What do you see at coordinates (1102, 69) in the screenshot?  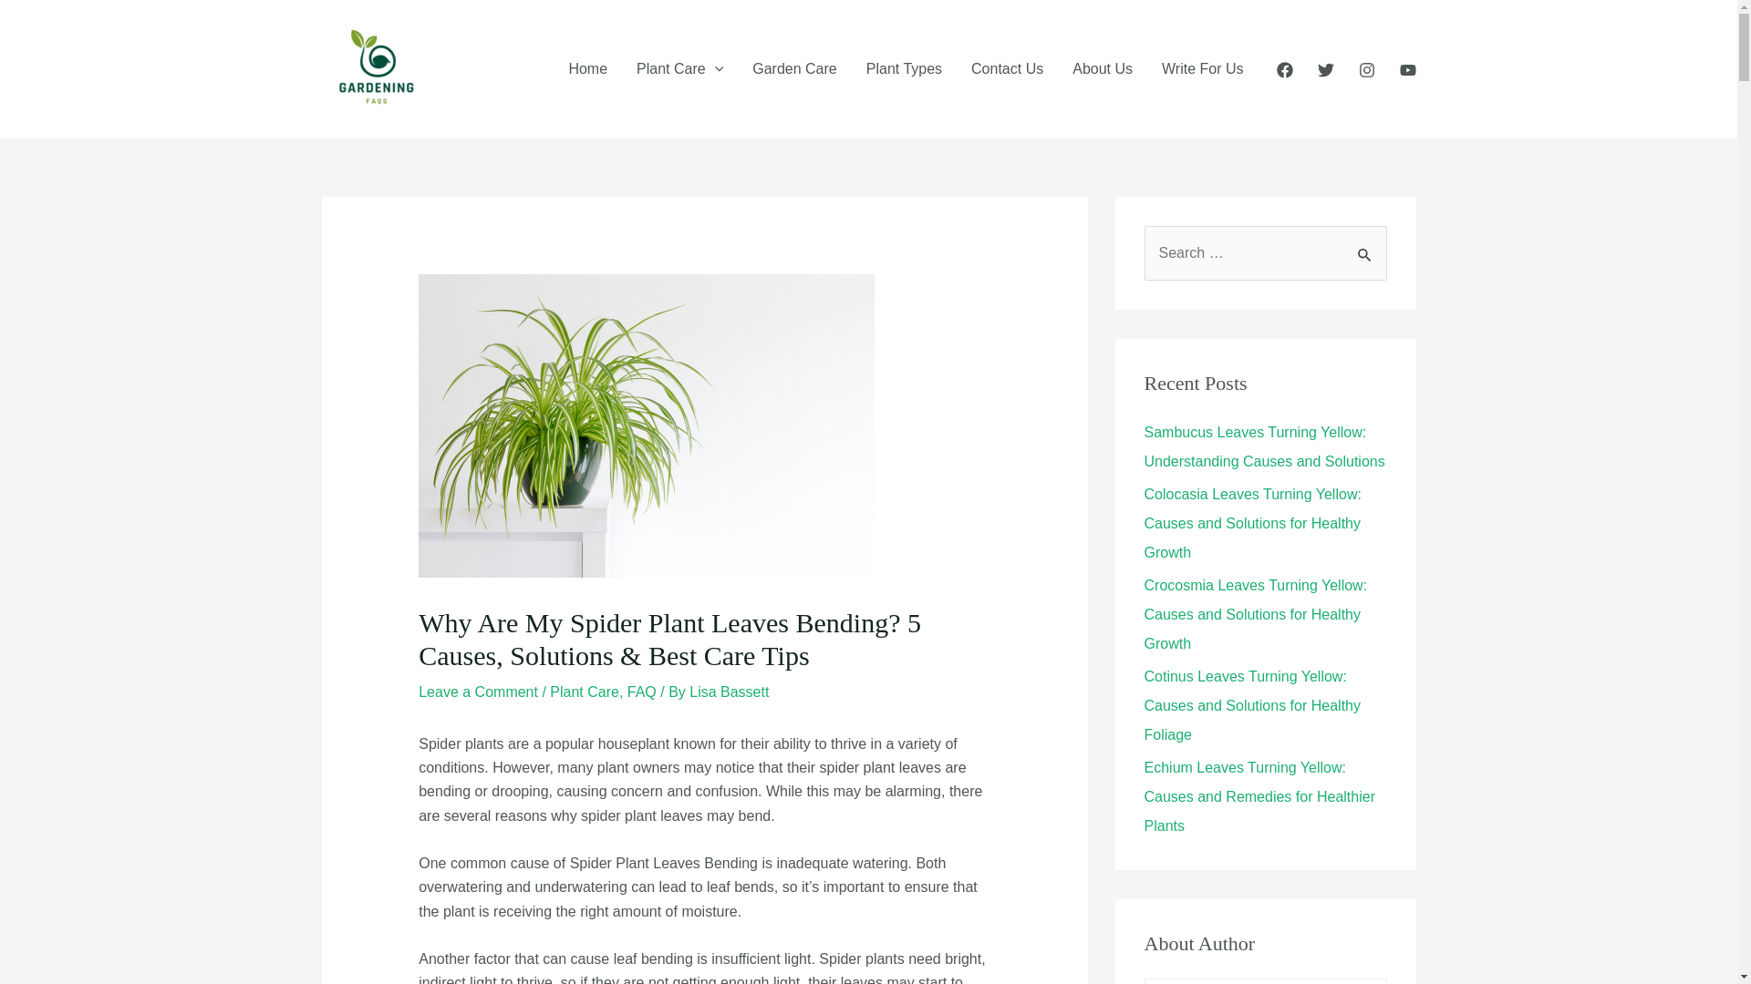 I see `About Us` at bounding box center [1102, 69].